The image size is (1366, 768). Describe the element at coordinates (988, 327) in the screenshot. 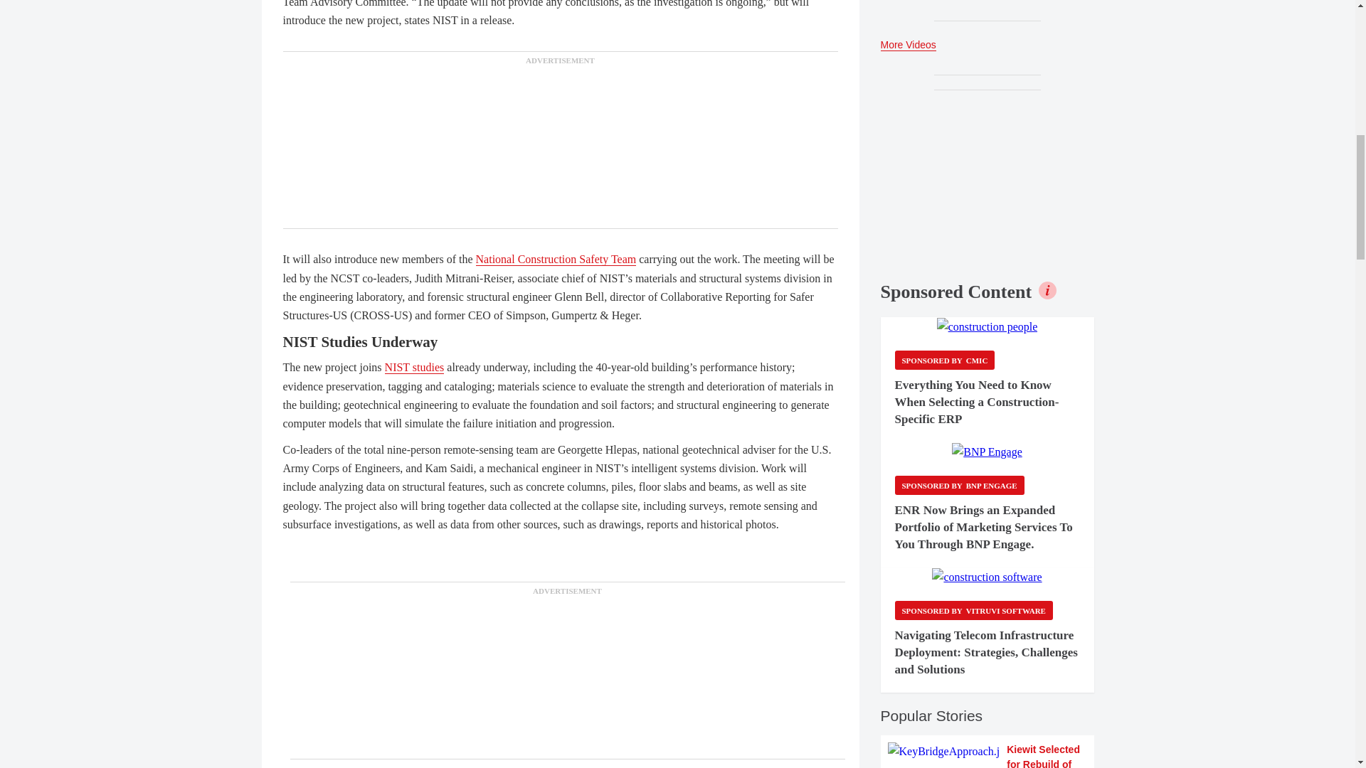

I see `construction people` at that location.